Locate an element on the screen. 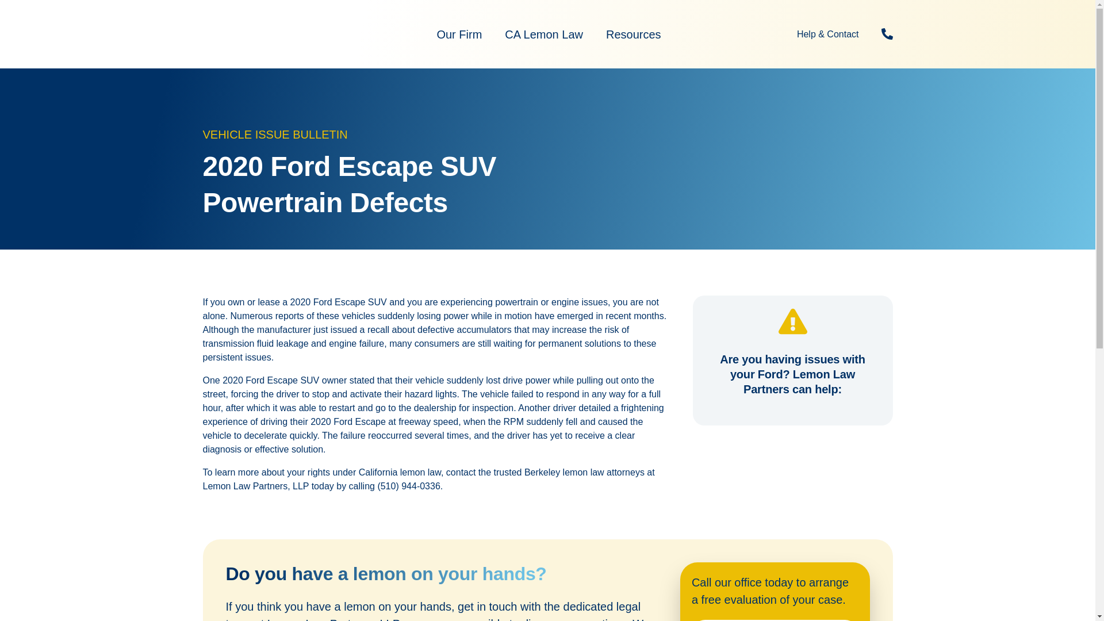 The height and width of the screenshot is (621, 1104). Our Firm is located at coordinates (459, 34).